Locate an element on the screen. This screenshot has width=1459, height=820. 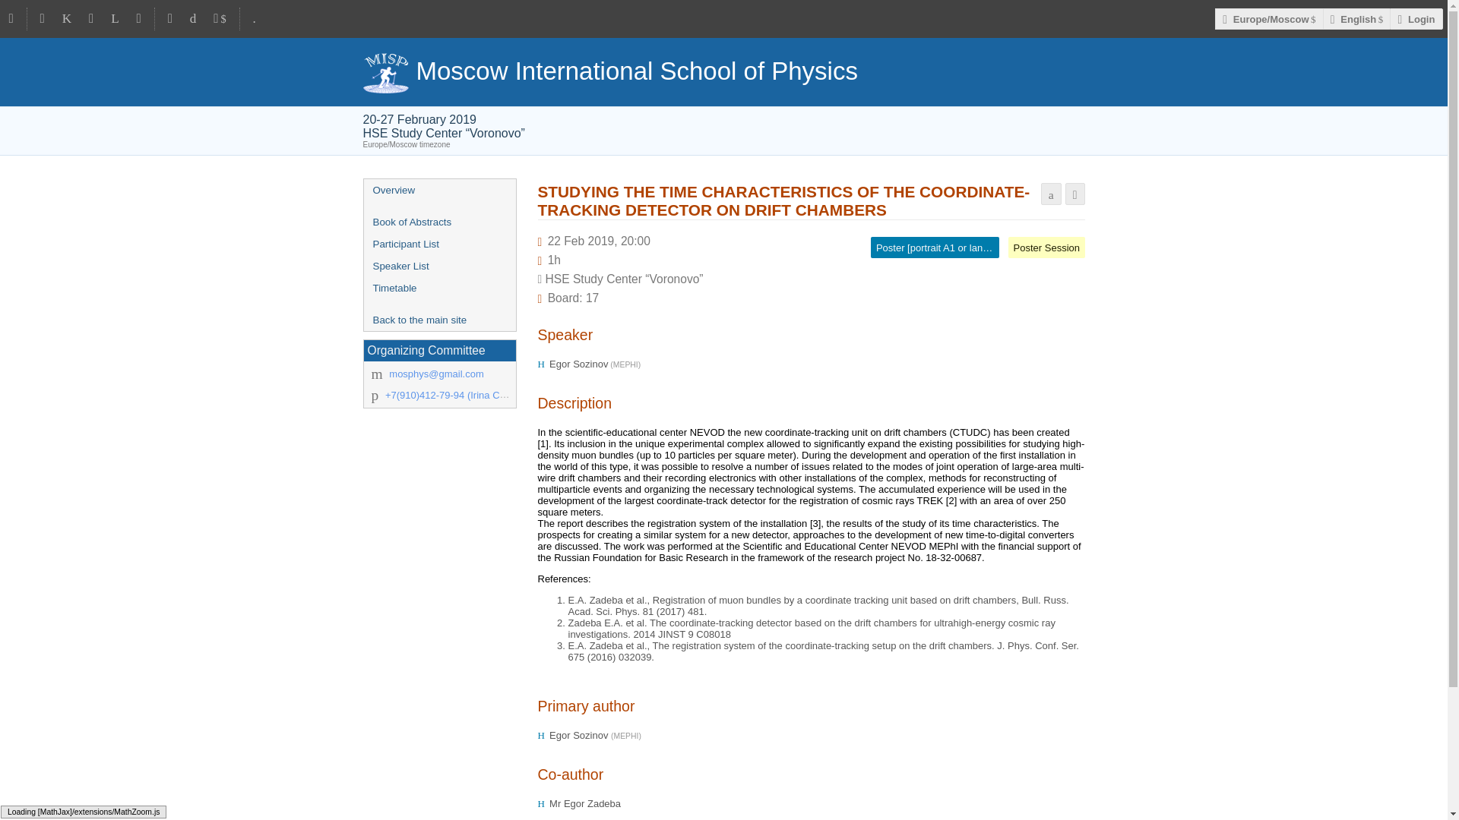
Participant List is located at coordinates (439, 243).